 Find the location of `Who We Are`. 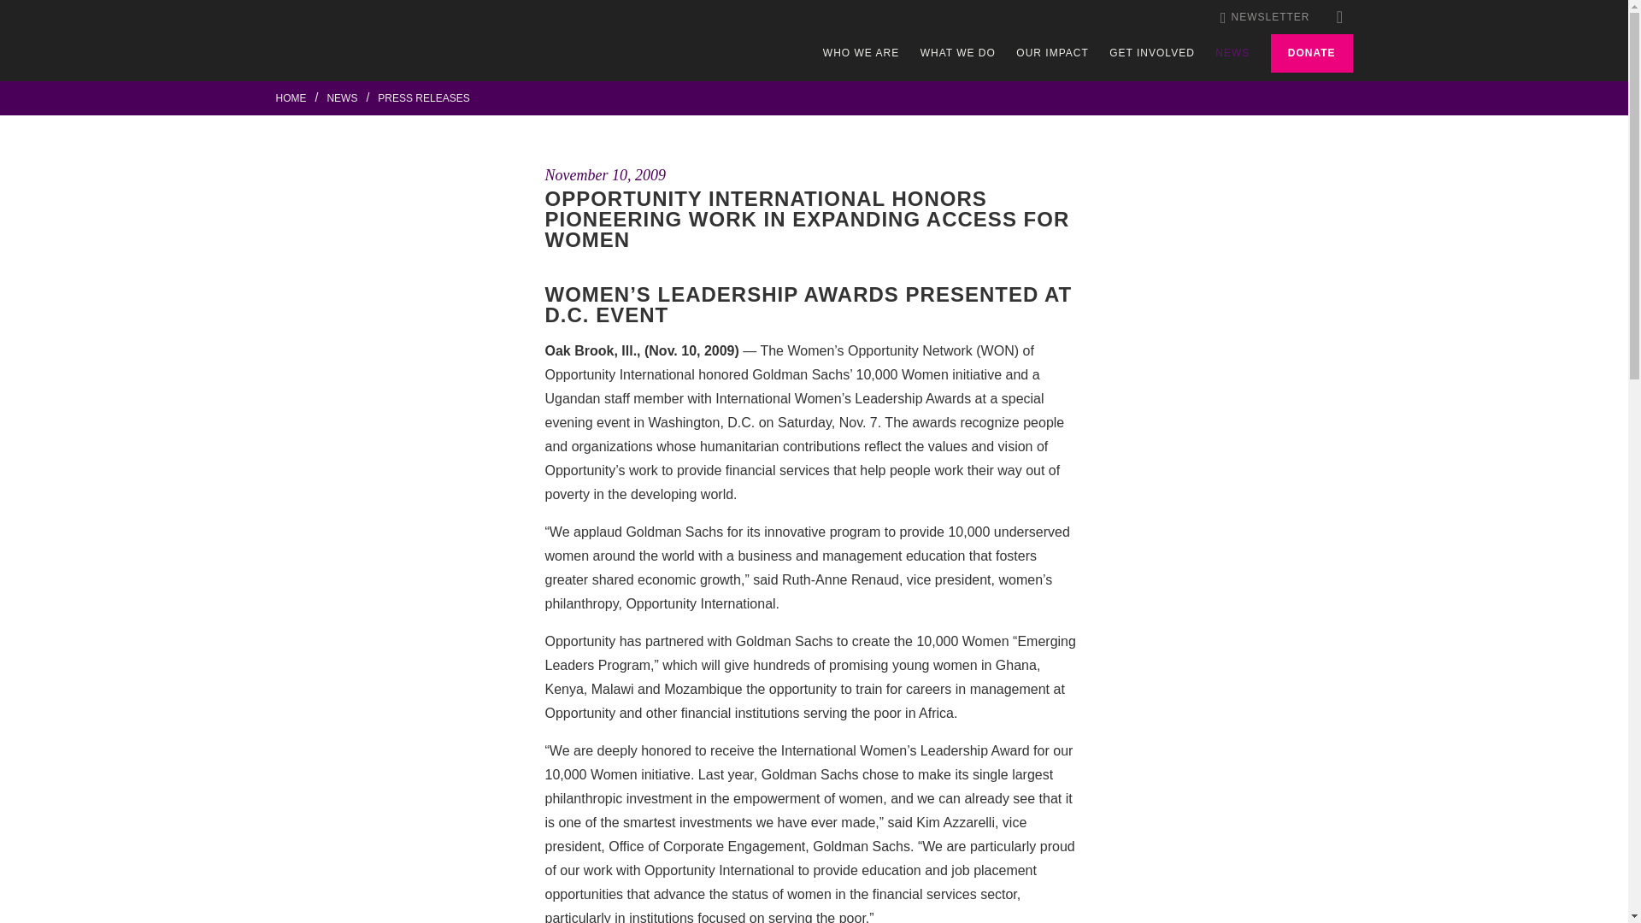

Who We Are is located at coordinates (862, 53).